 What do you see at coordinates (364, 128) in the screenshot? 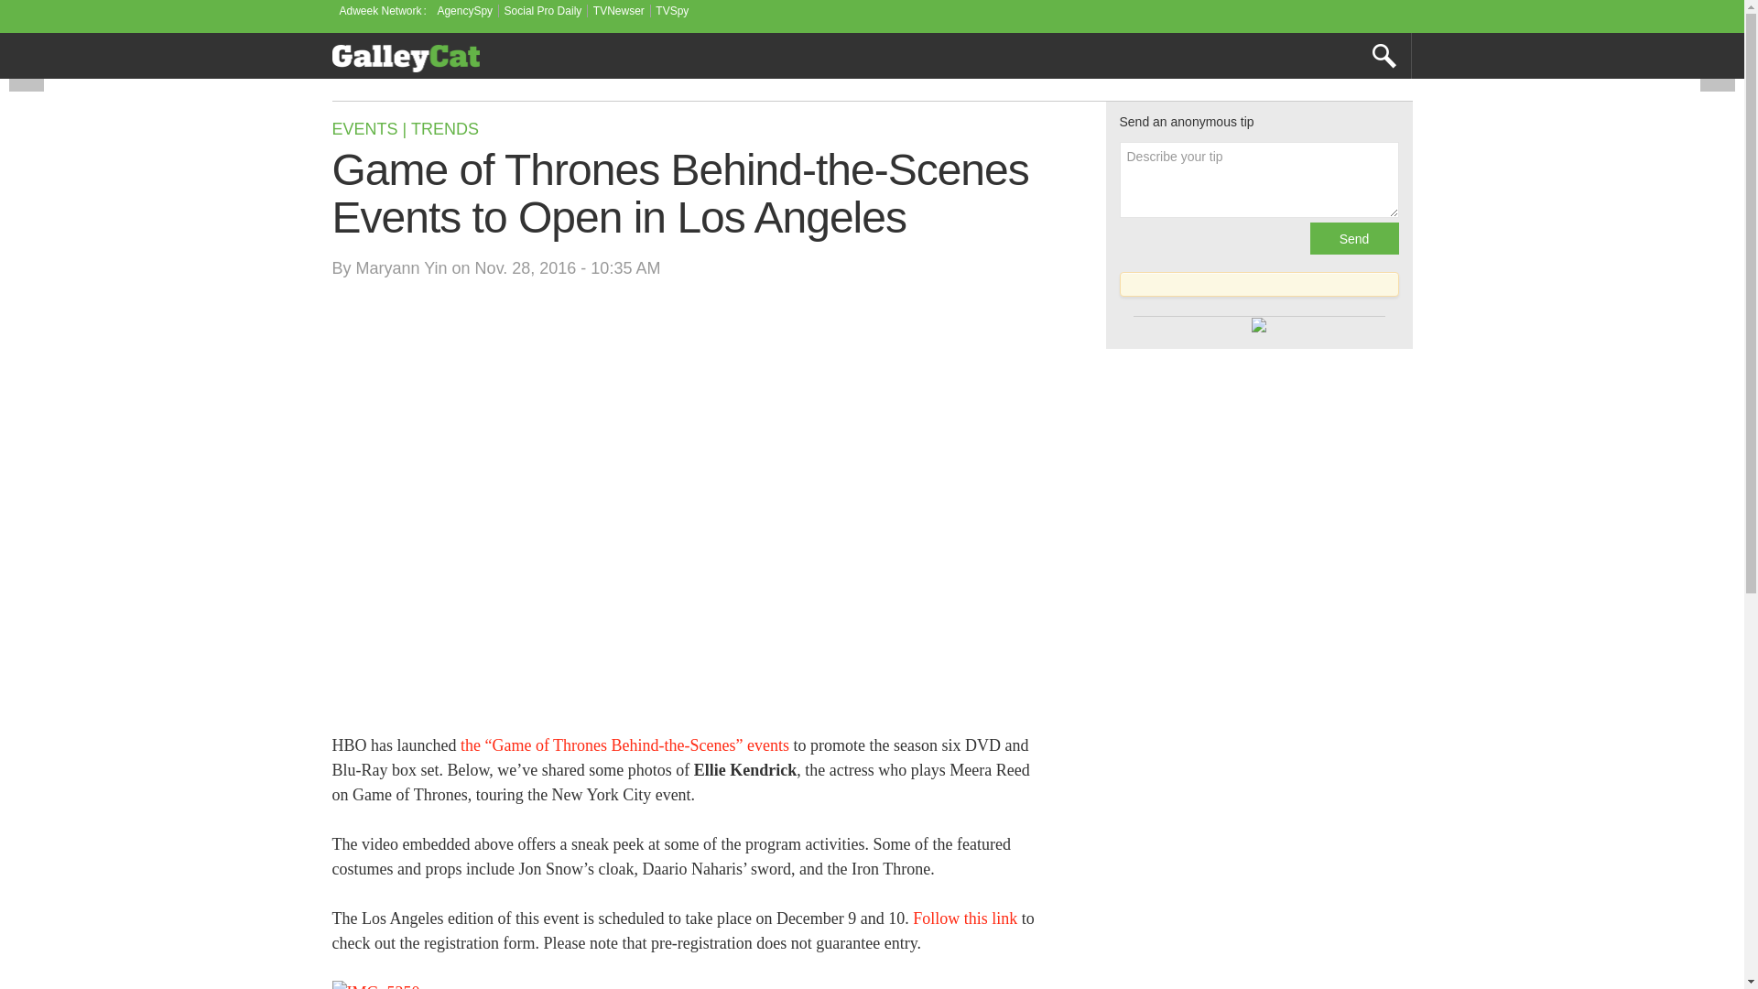
I see `EVENTS` at bounding box center [364, 128].